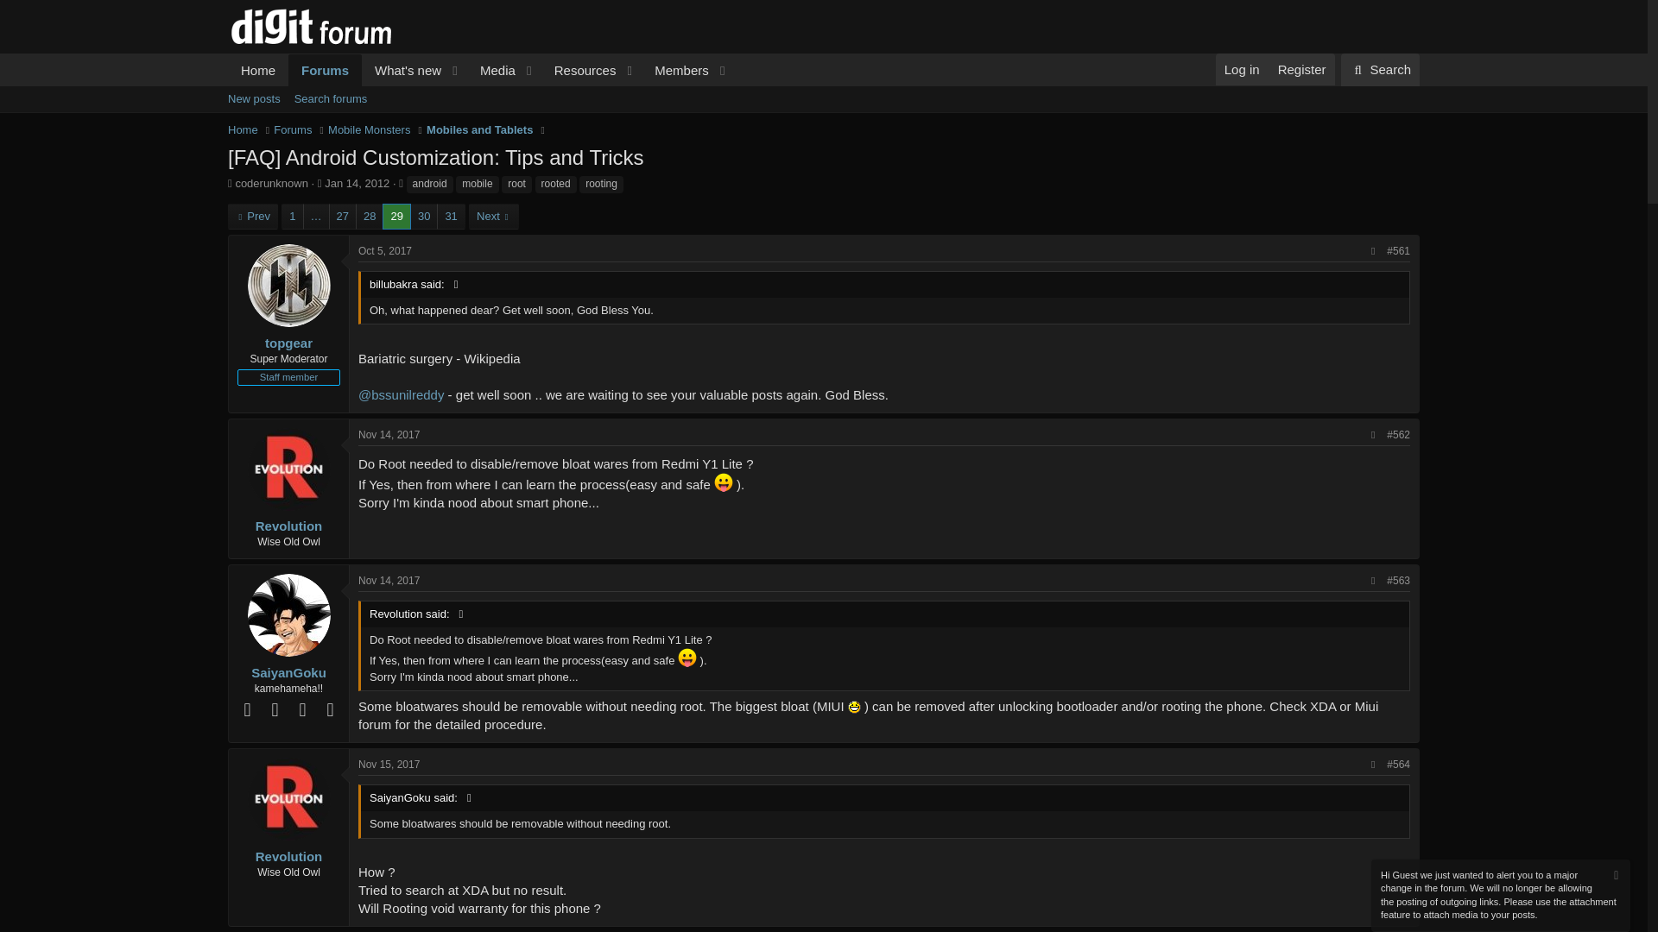 The height and width of the screenshot is (932, 1658). Describe the element at coordinates (480, 70) in the screenshot. I see `Stick Out Tongue    :p` at that location.